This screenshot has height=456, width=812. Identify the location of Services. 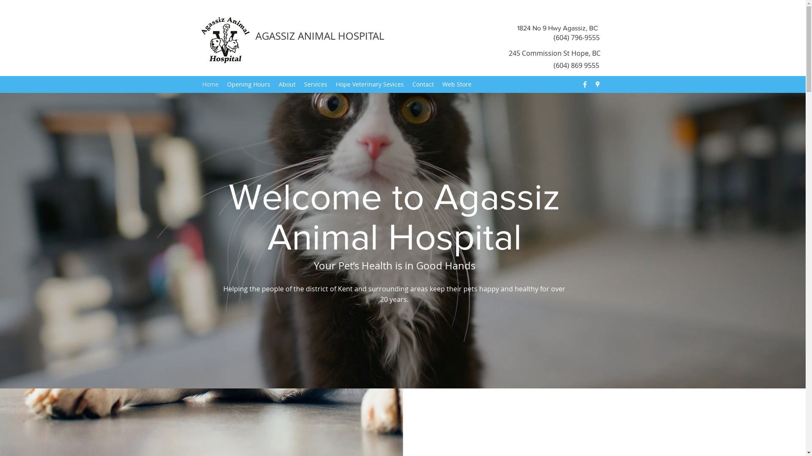
(315, 84).